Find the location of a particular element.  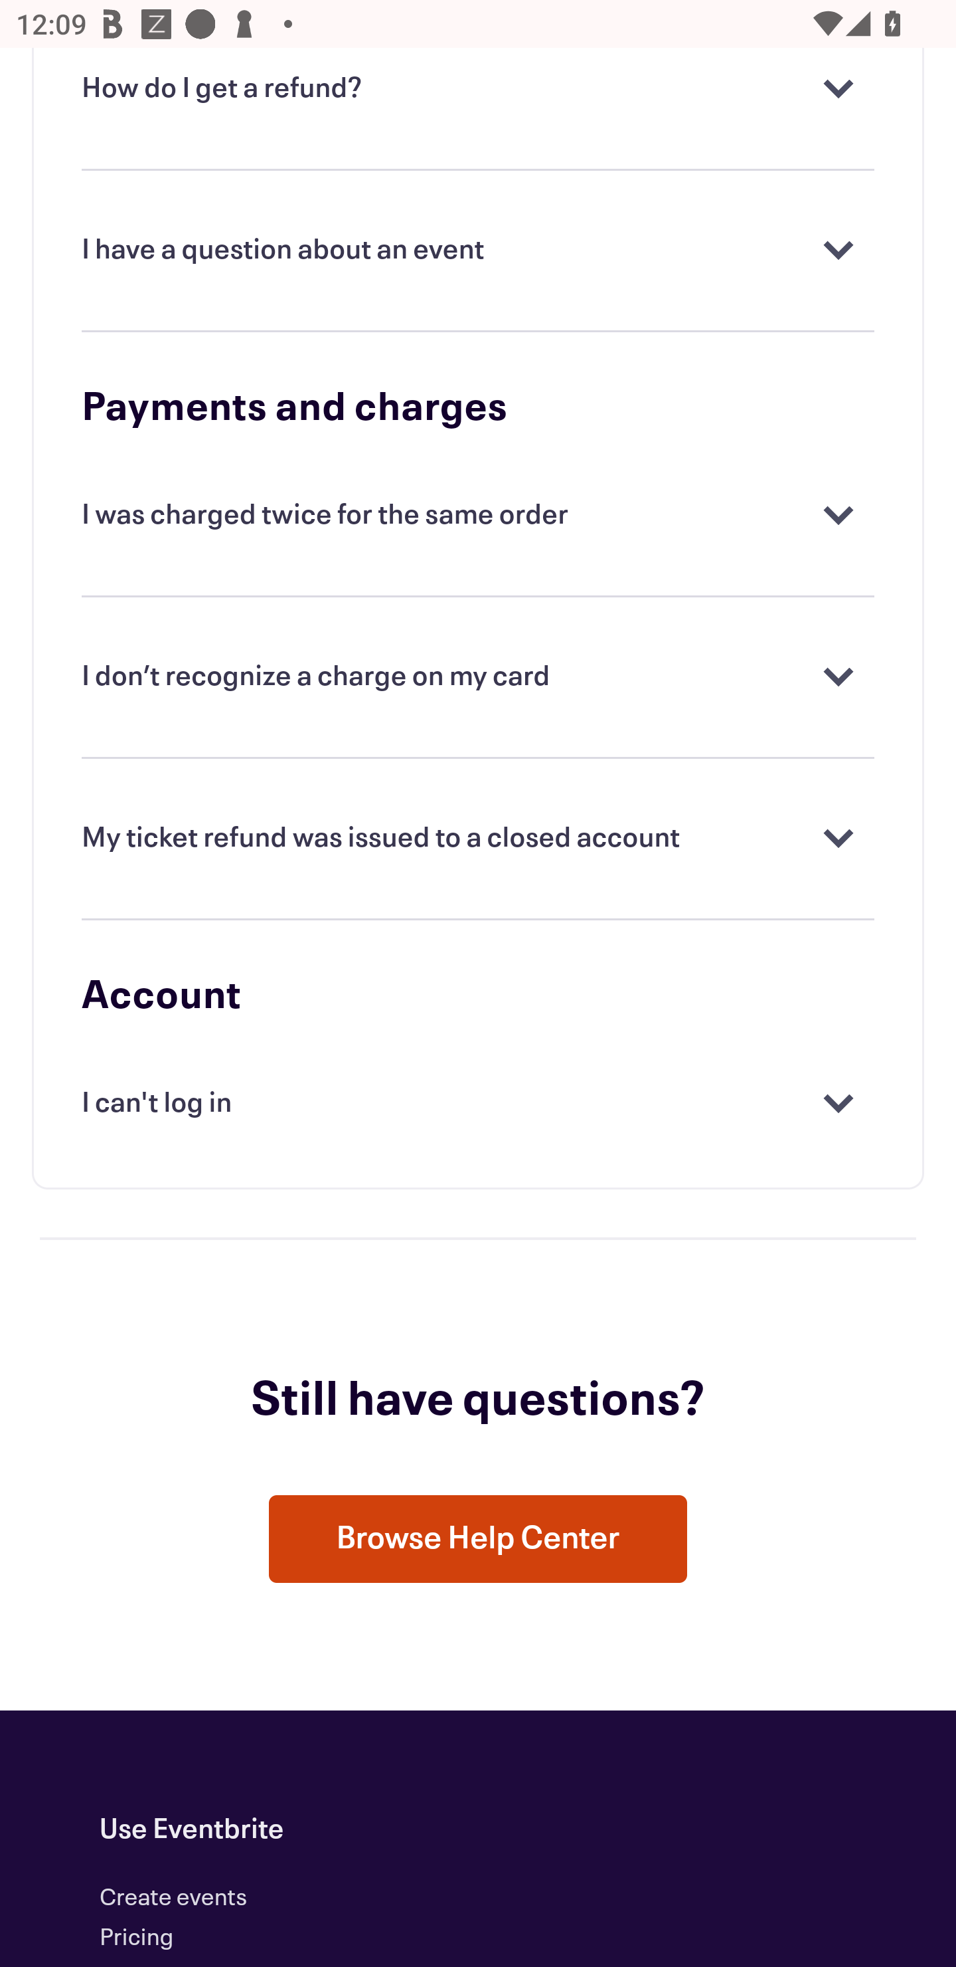

I have a question about an event is located at coordinates (478, 251).